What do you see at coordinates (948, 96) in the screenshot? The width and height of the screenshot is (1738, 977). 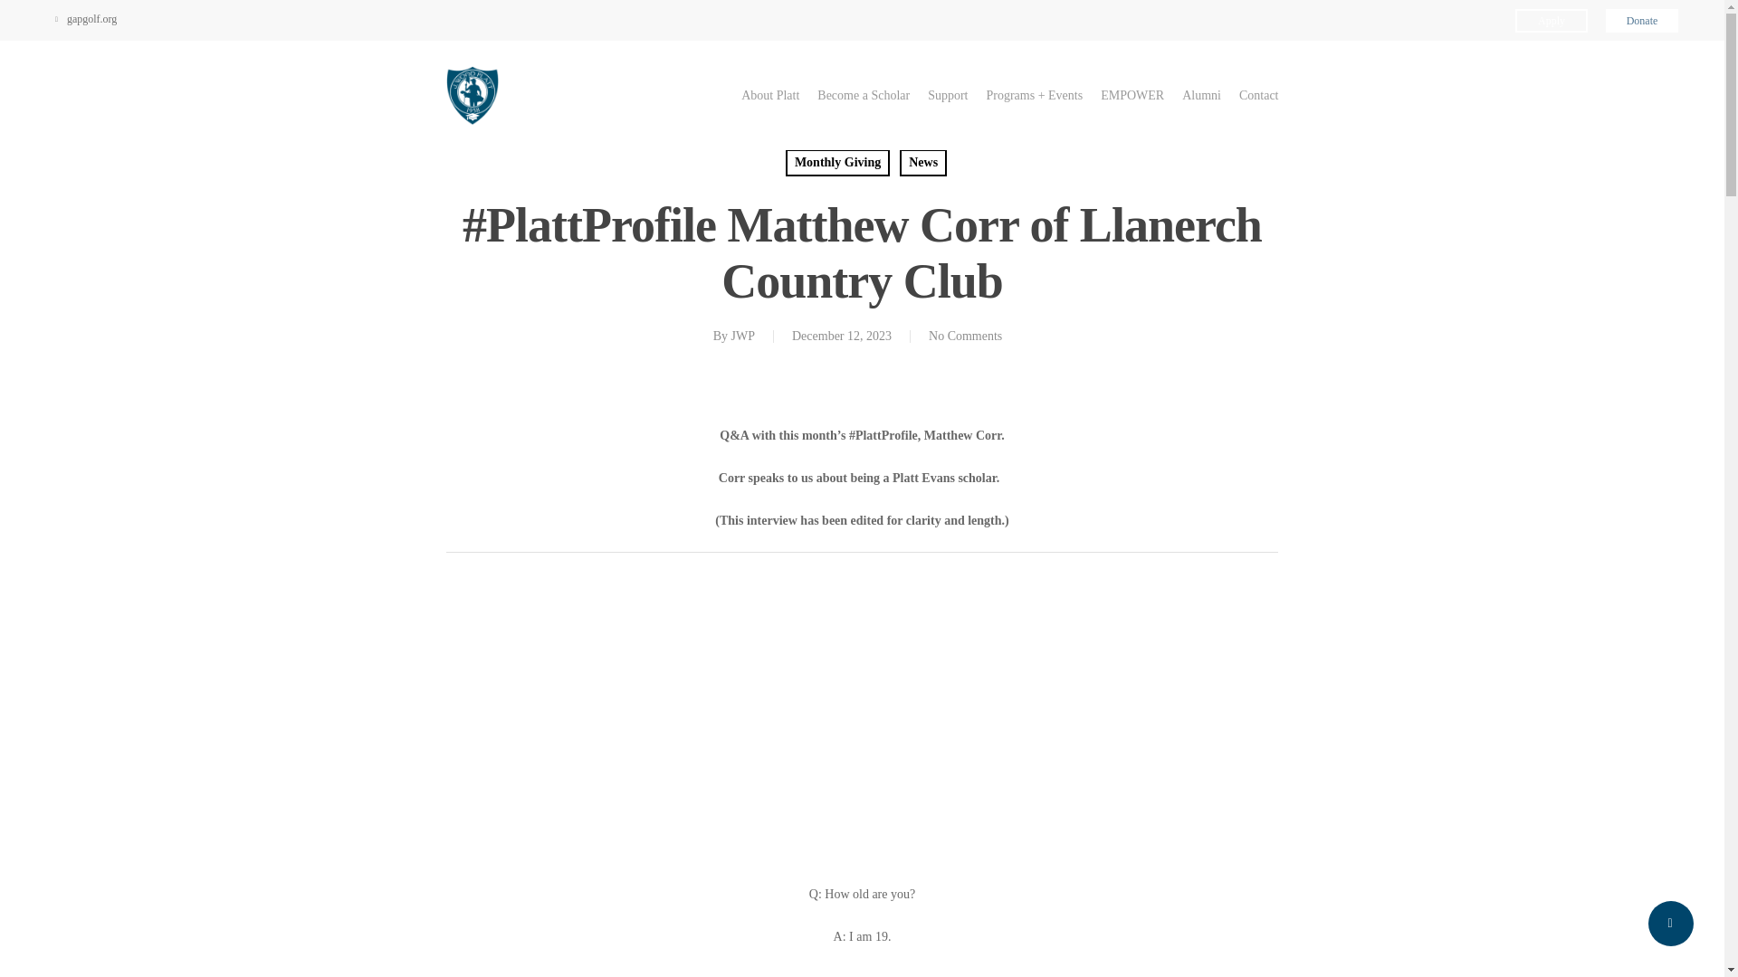 I see `Support` at bounding box center [948, 96].